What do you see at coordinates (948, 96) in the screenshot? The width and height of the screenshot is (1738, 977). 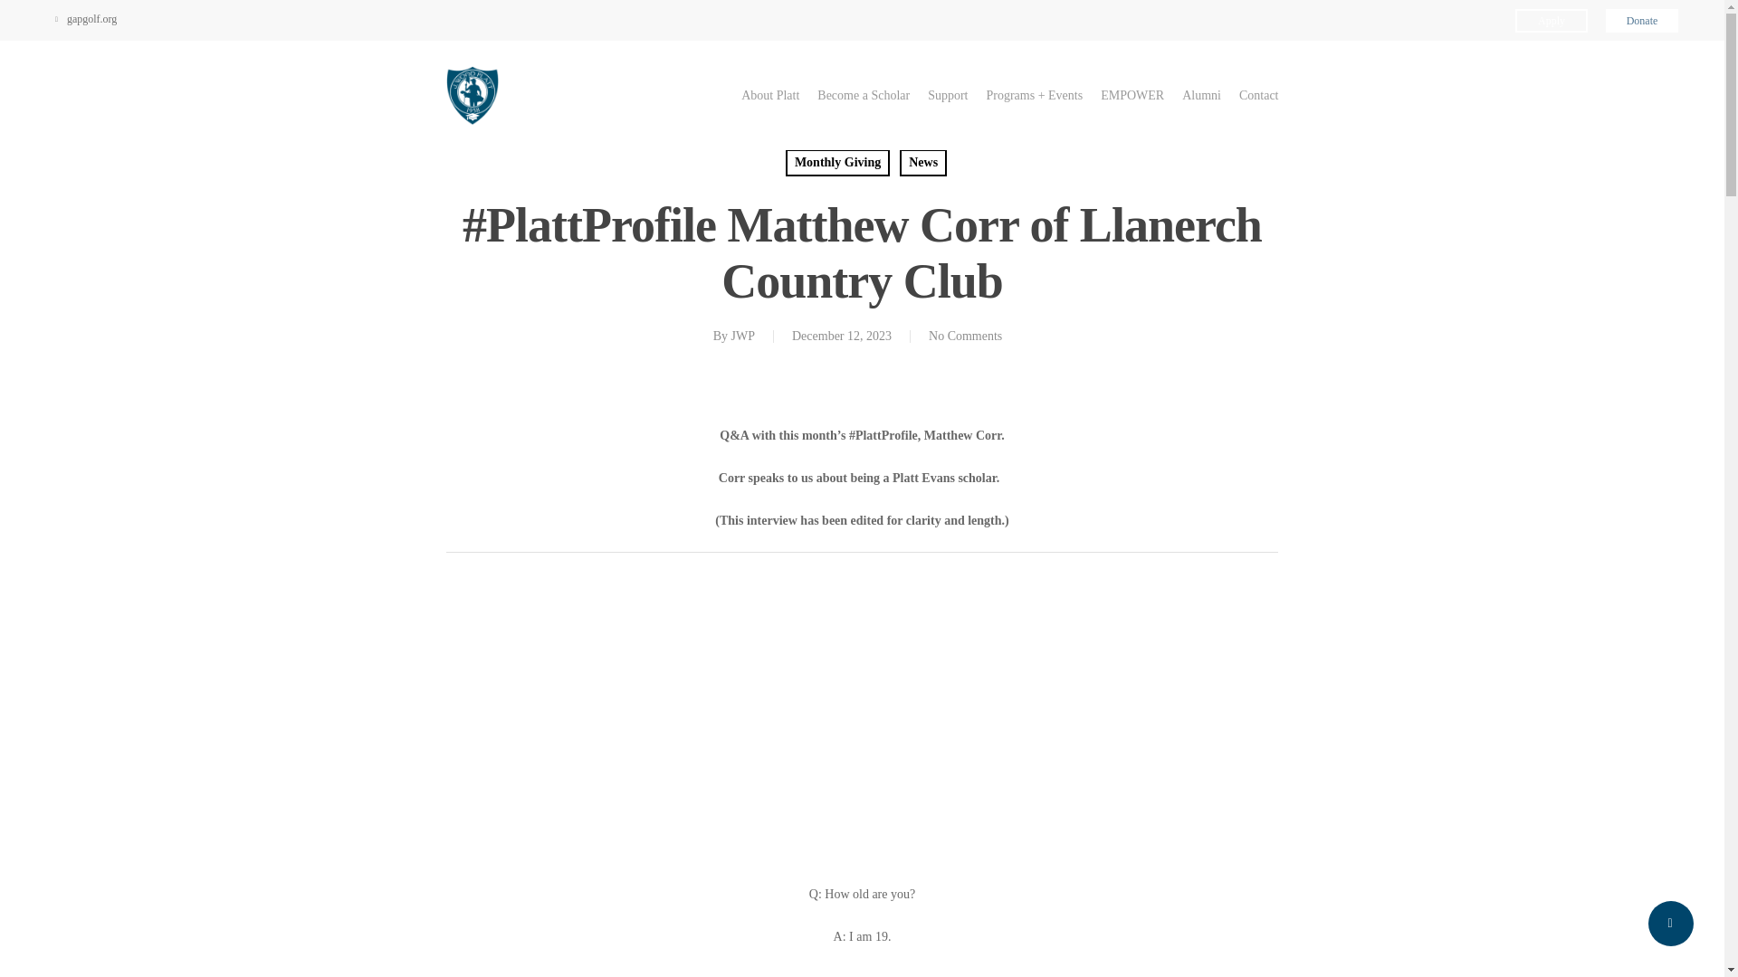 I see `Support` at bounding box center [948, 96].